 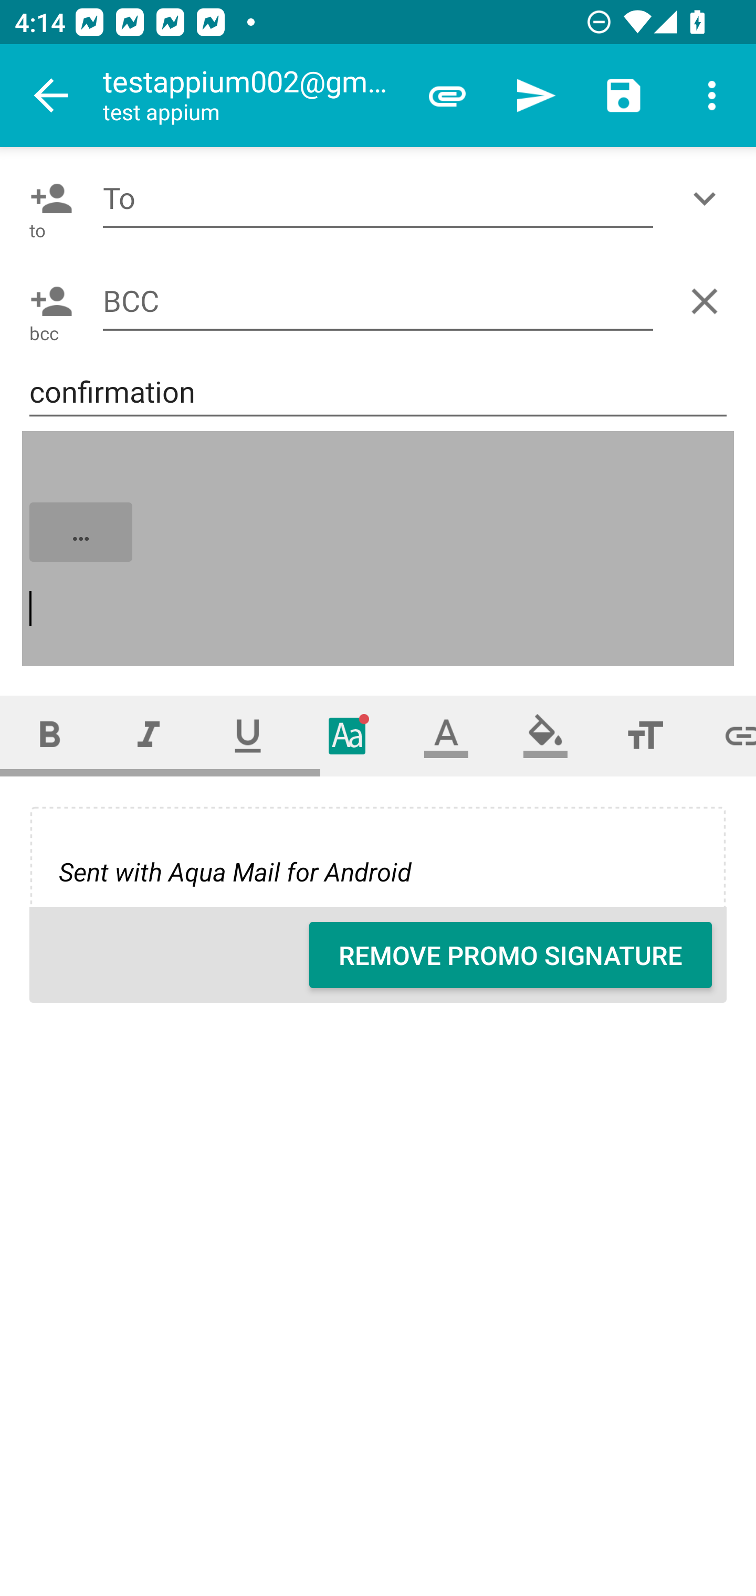 I want to click on 
…
, so click(x=379, y=550).